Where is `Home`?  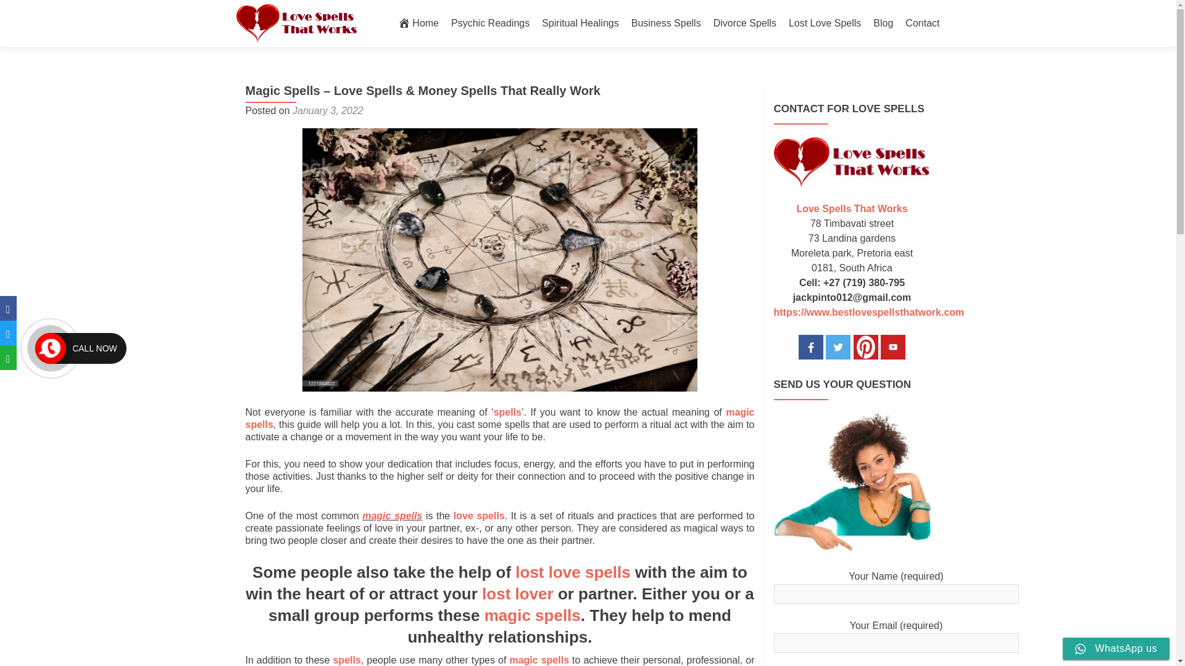 Home is located at coordinates (418, 23).